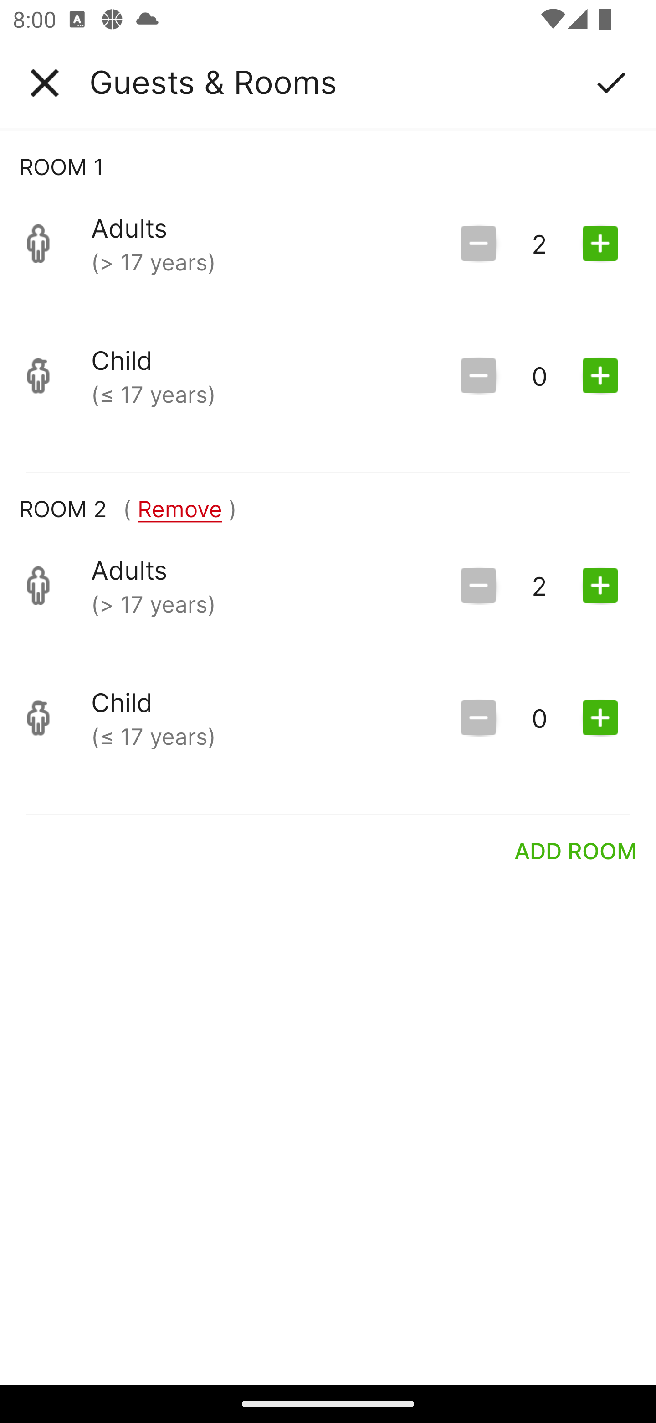 This screenshot has height=1423, width=656. I want to click on ADD ROOM, so click(576, 850).